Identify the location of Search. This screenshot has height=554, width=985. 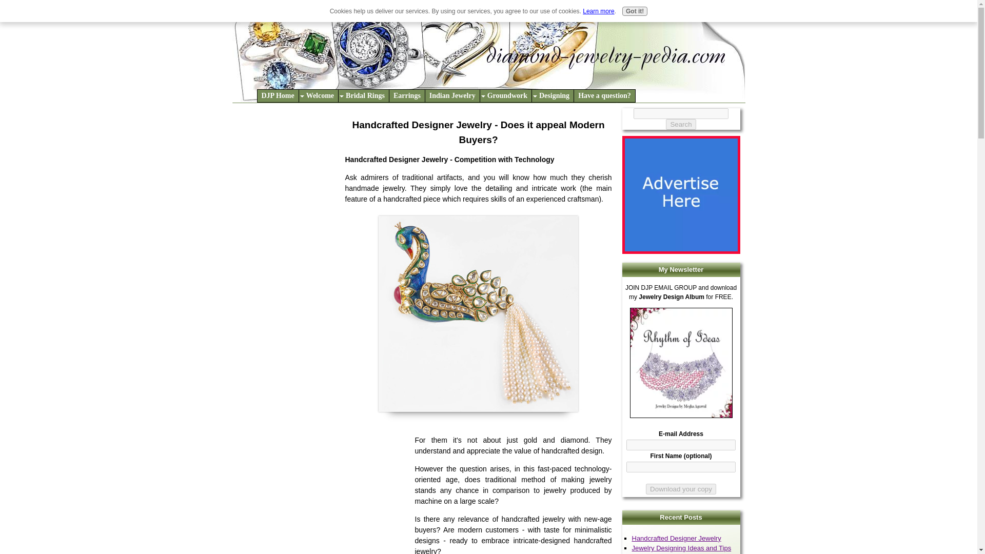
(680, 124).